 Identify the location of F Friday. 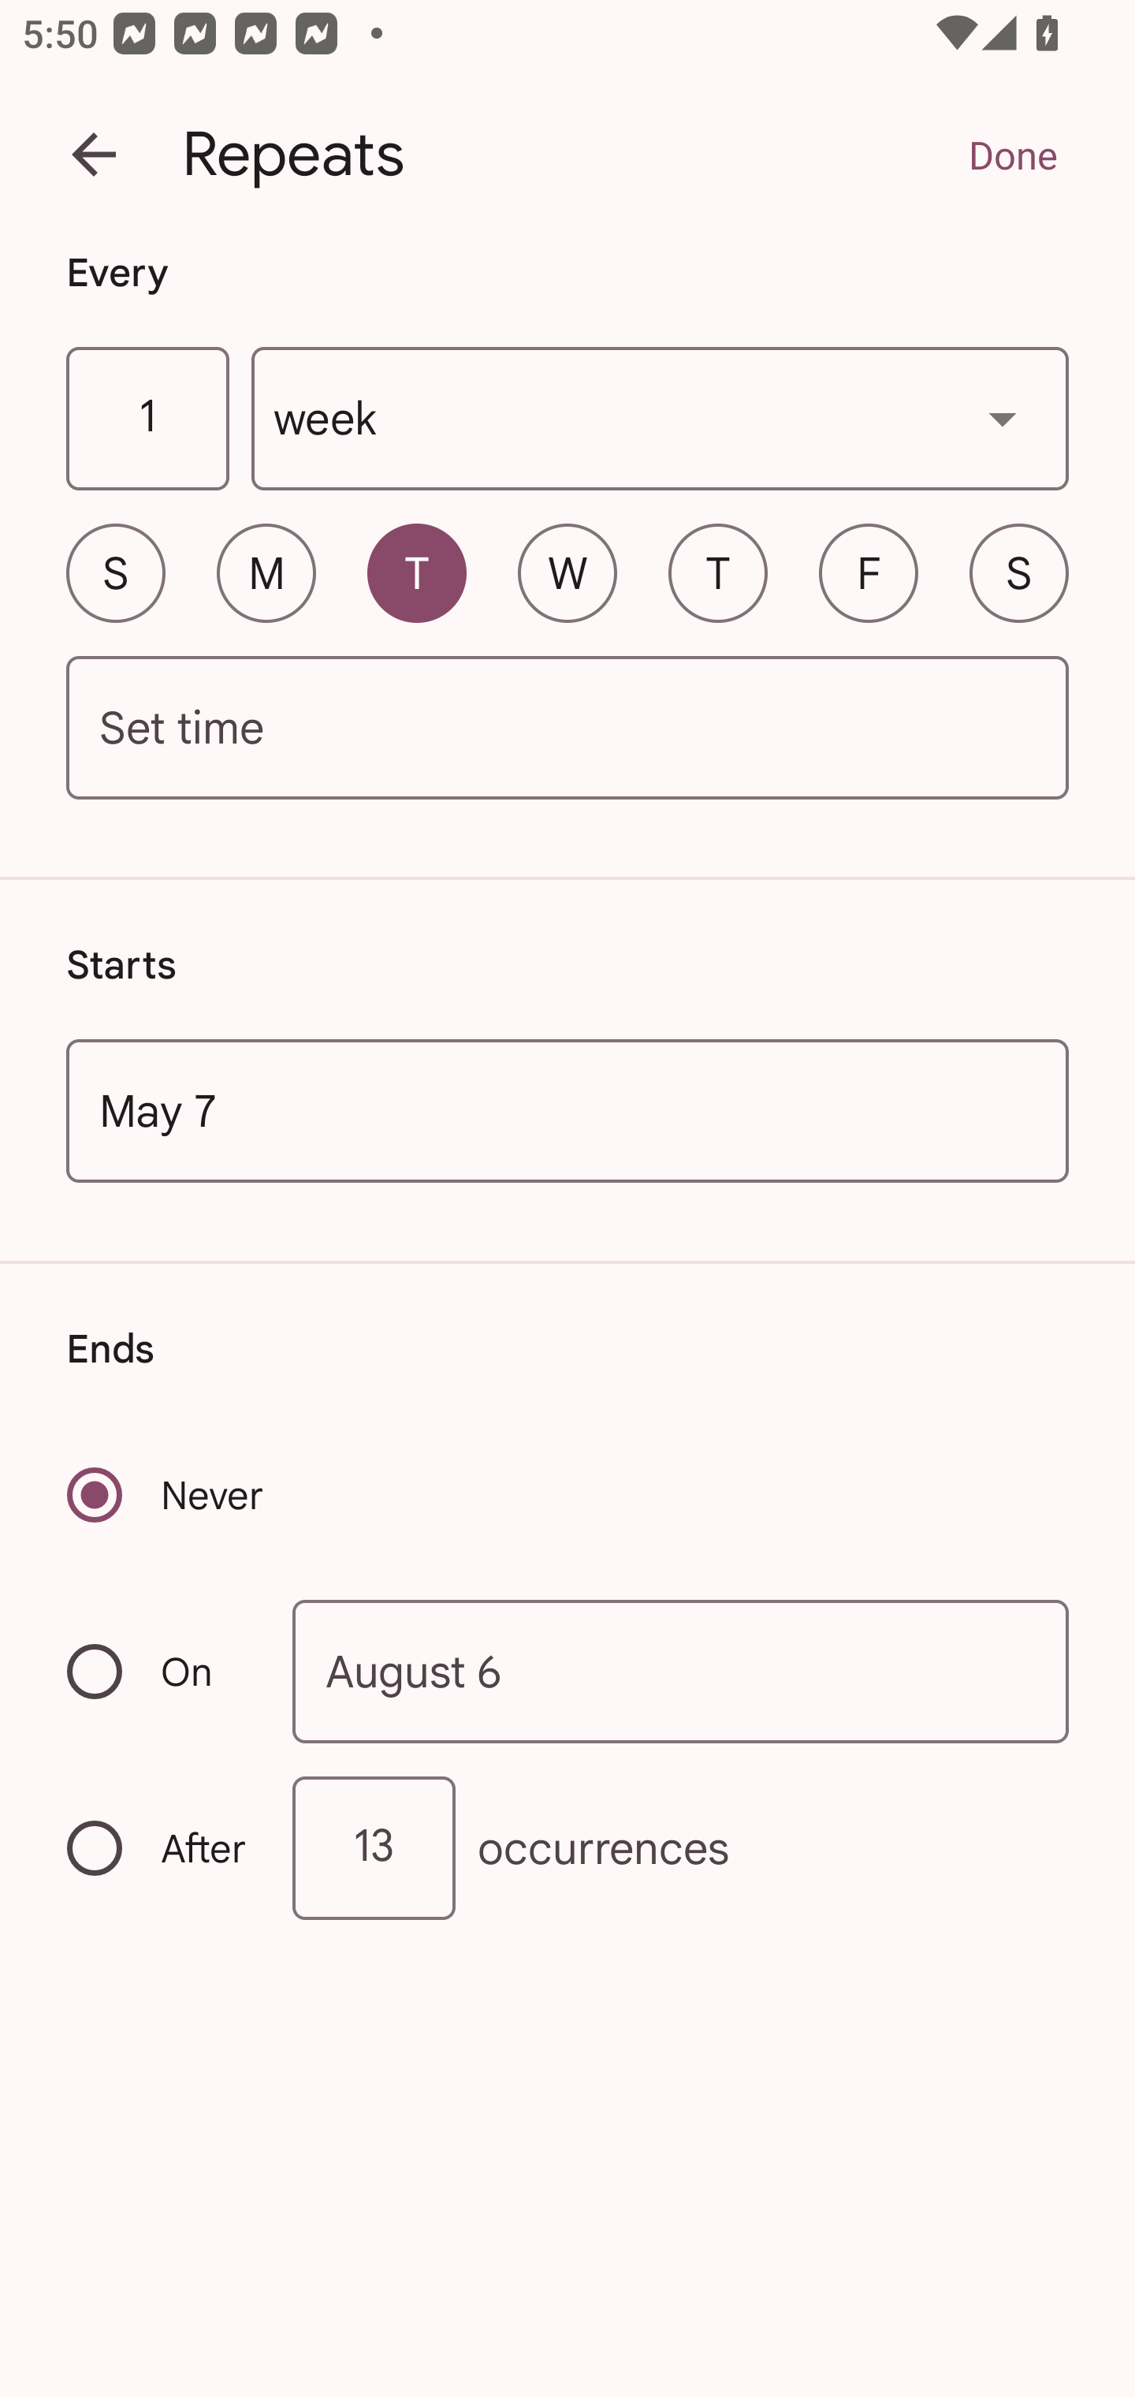
(869, 572).